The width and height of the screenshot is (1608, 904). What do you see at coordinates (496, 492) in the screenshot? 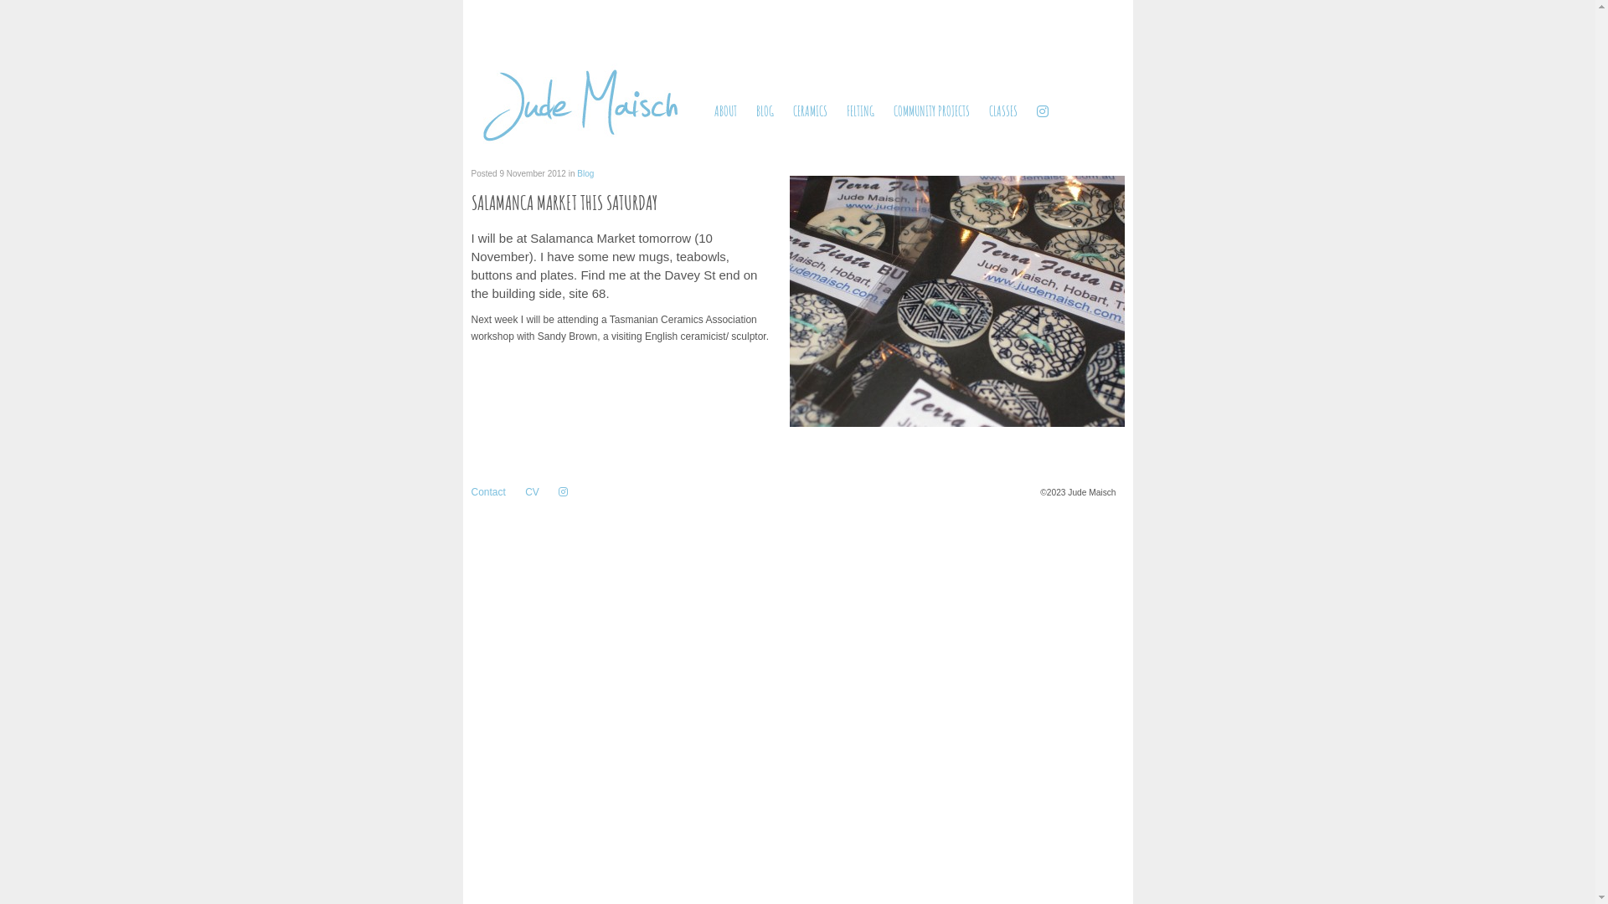
I see `Contact` at bounding box center [496, 492].